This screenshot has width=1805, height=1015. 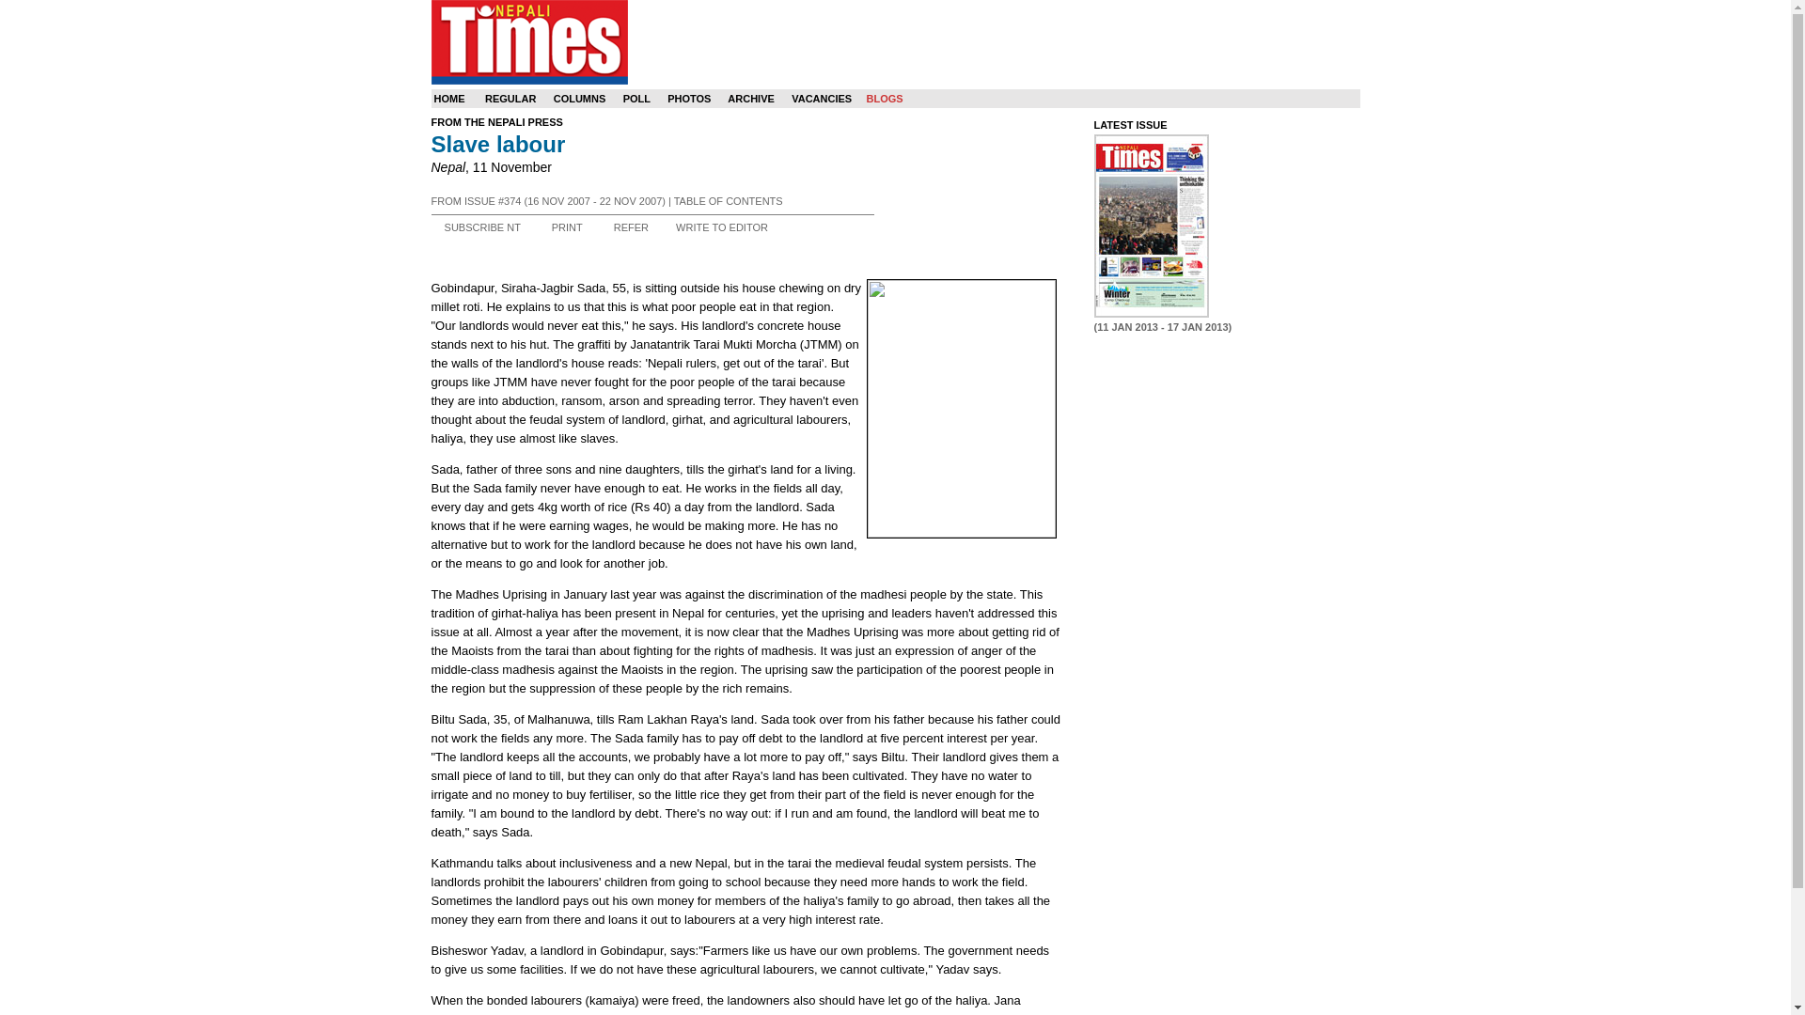 What do you see at coordinates (689, 99) in the screenshot?
I see `PHOTOS` at bounding box center [689, 99].